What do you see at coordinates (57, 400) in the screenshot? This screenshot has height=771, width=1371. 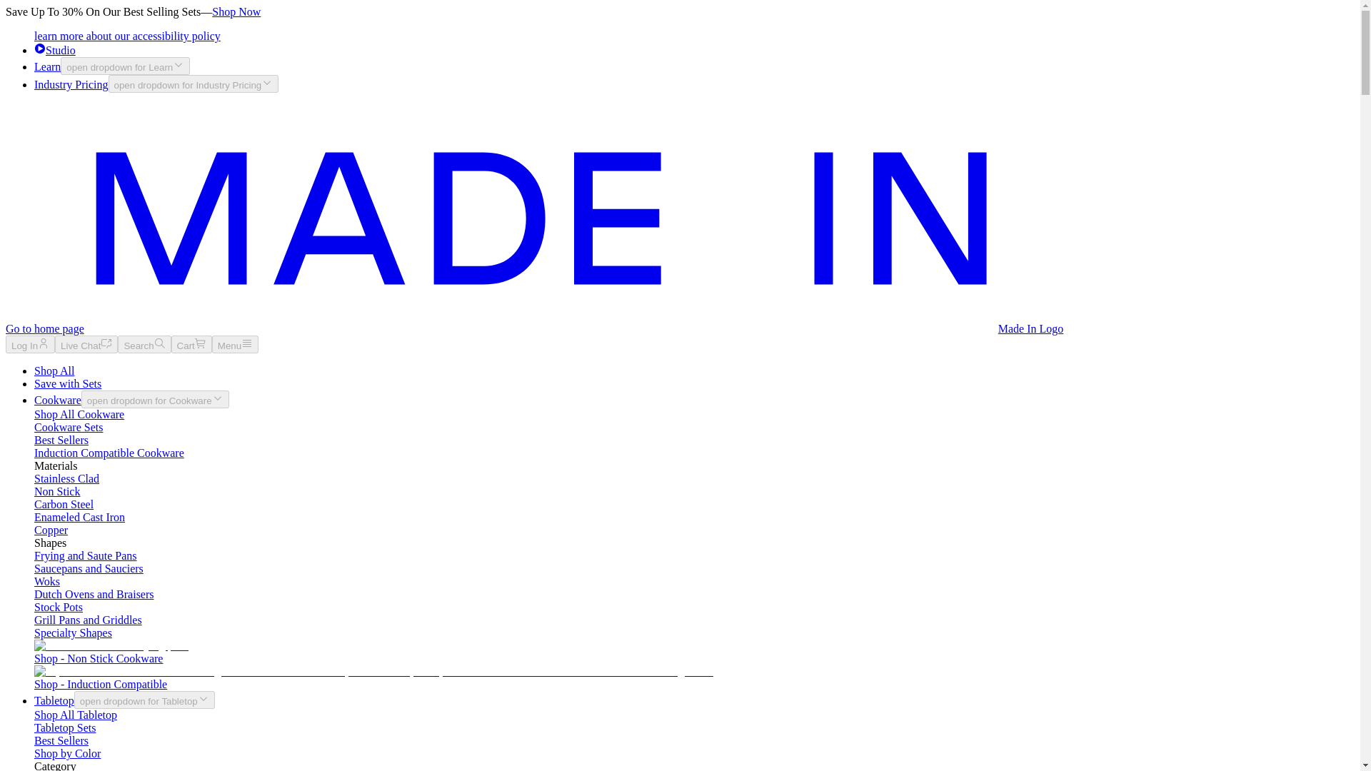 I see `Cookware` at bounding box center [57, 400].